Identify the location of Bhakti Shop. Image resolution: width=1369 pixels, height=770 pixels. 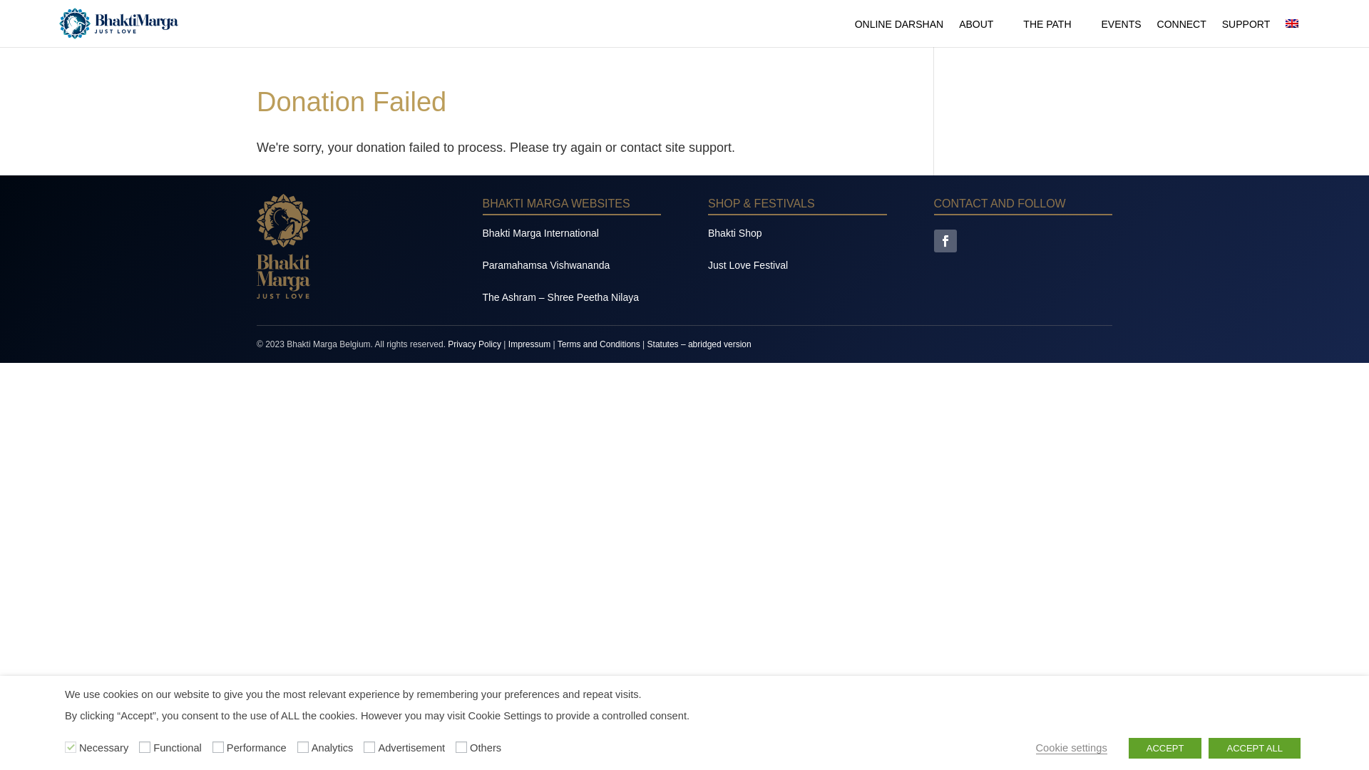
(735, 233).